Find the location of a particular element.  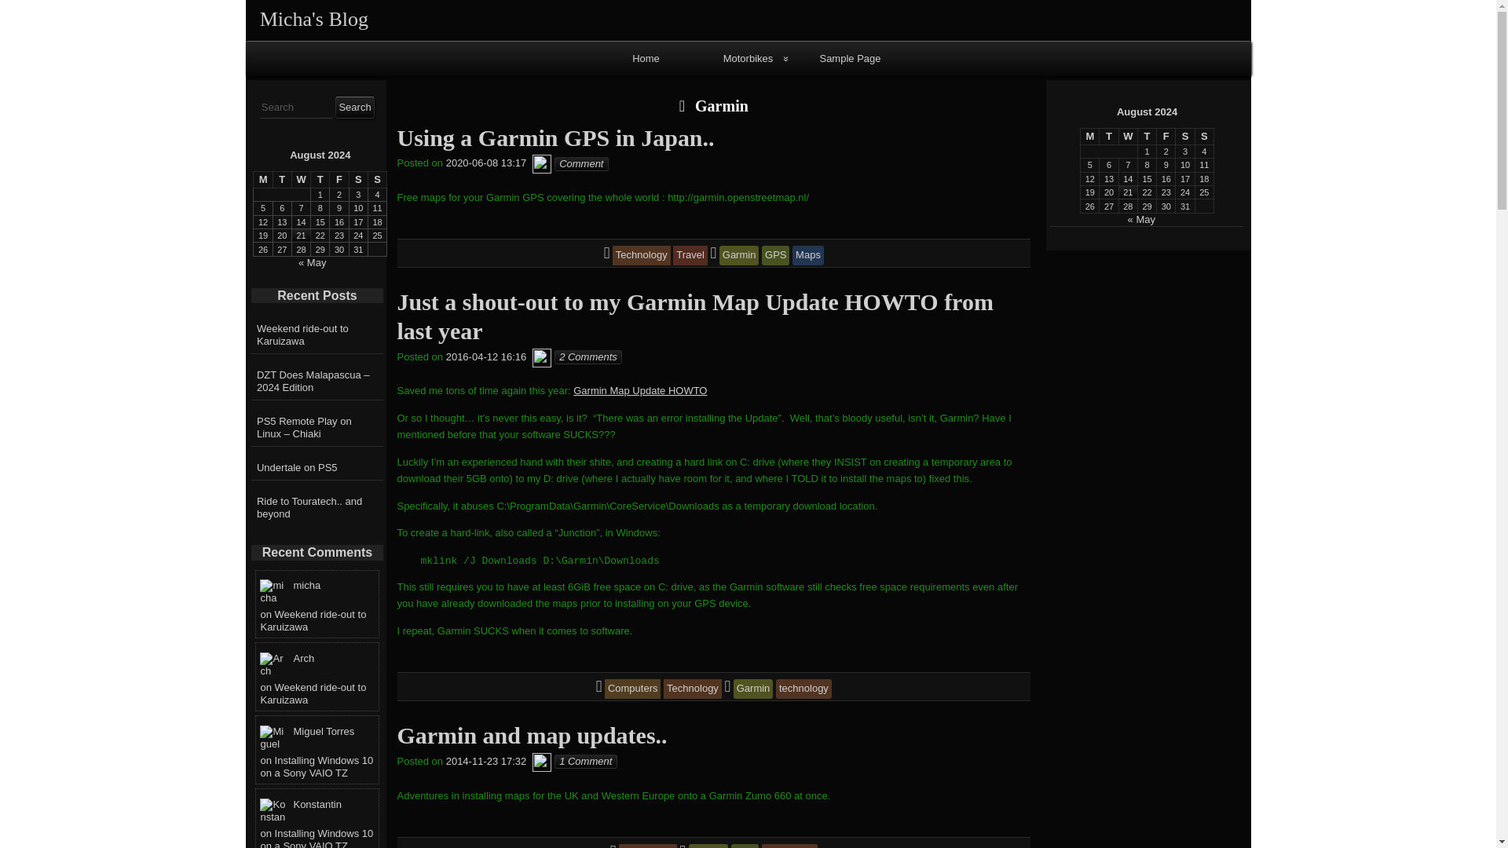

2014-11-23 17:32 is located at coordinates (486, 762).